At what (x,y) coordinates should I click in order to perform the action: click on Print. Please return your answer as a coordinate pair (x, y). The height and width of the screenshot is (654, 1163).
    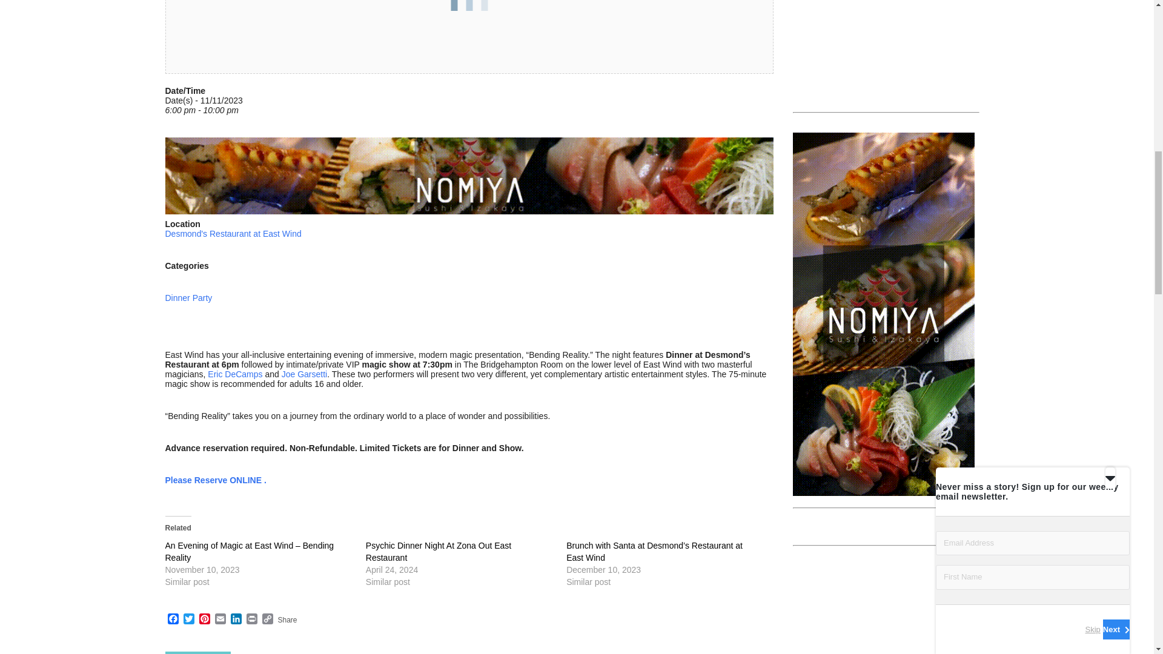
    Looking at the image, I should click on (251, 620).